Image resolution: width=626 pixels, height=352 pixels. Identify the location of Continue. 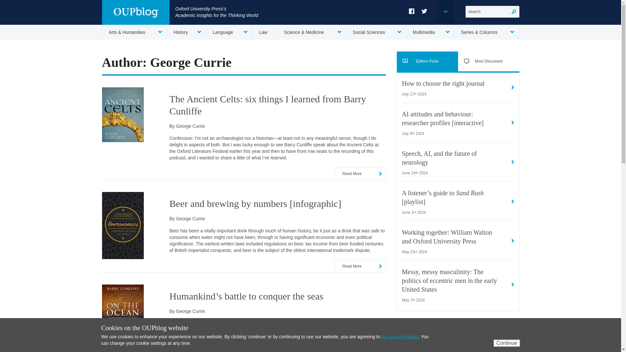
(507, 343).